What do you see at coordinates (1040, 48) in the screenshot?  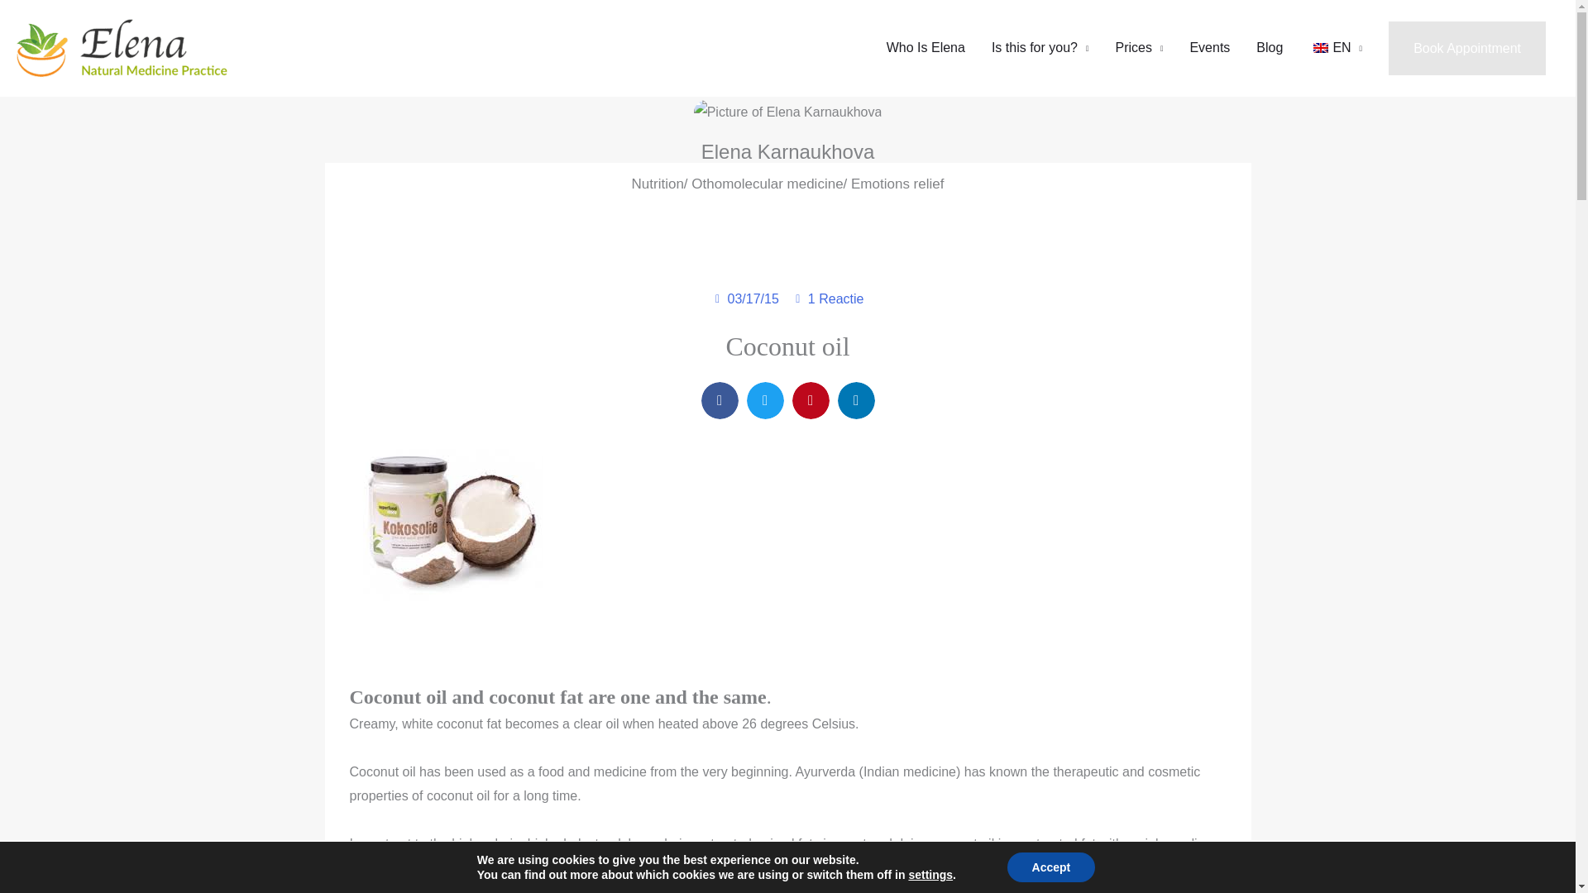 I see `Is this for you?` at bounding box center [1040, 48].